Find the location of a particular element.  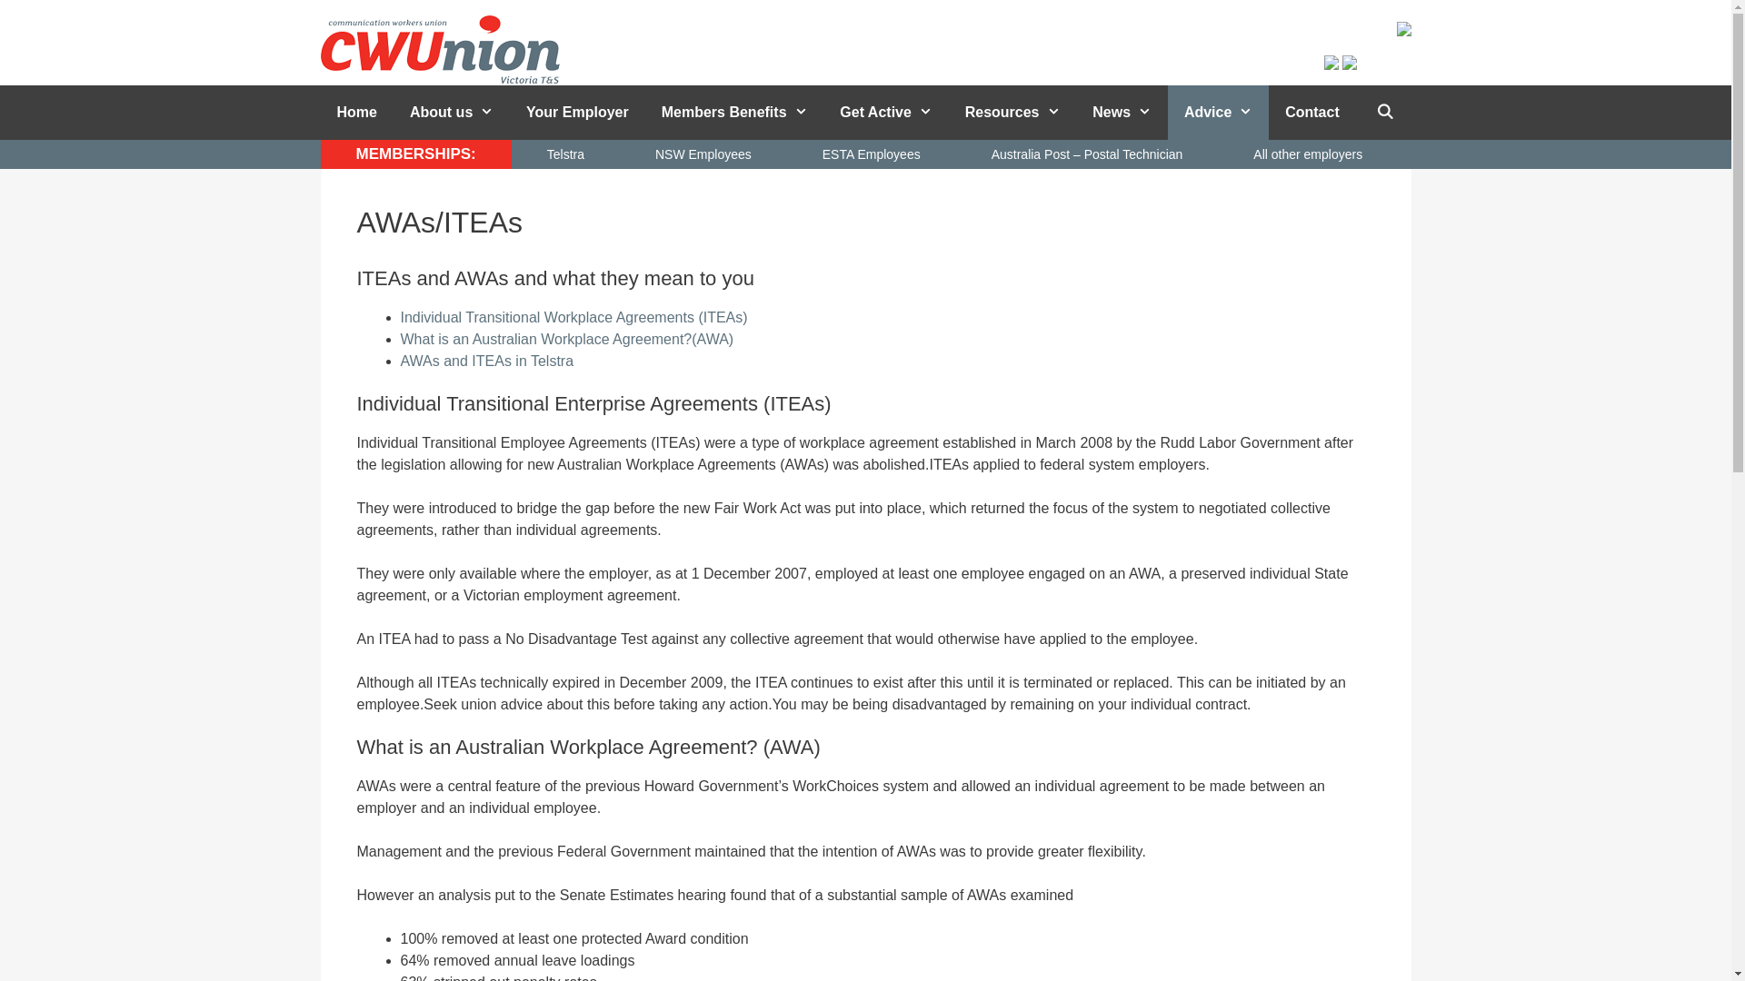

MEMBERSHIPS: is located at coordinates (415, 154).